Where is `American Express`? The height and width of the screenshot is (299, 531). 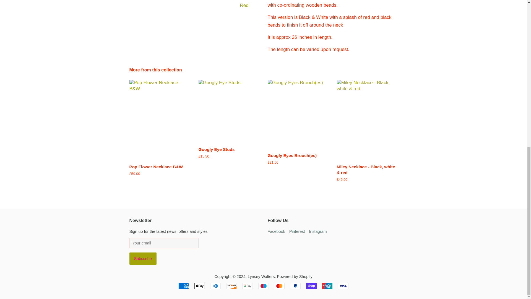
American Express is located at coordinates (184, 286).